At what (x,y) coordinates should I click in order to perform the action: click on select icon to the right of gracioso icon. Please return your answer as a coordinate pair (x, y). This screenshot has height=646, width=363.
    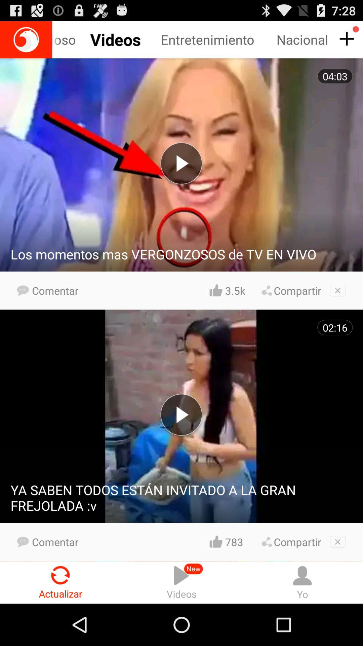
    Looking at the image, I should click on (218, 40).